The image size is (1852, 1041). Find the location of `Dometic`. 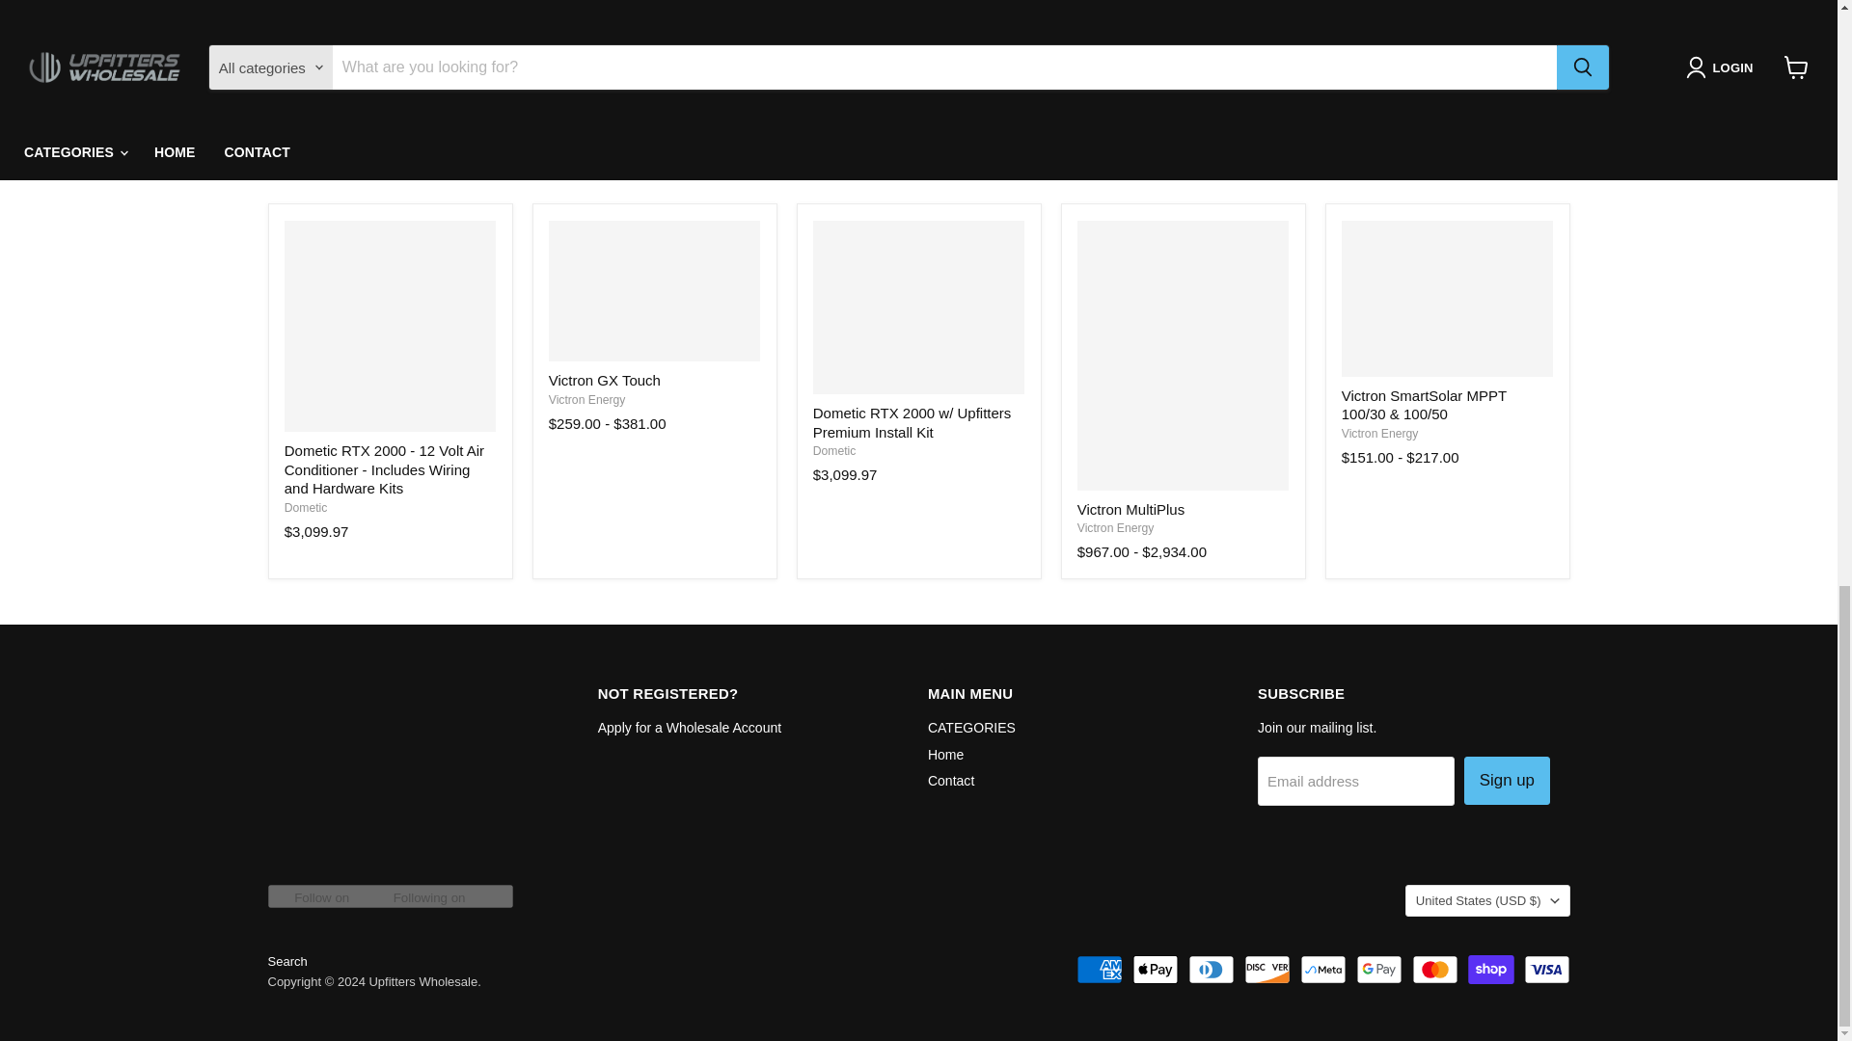

Dometic is located at coordinates (306, 507).